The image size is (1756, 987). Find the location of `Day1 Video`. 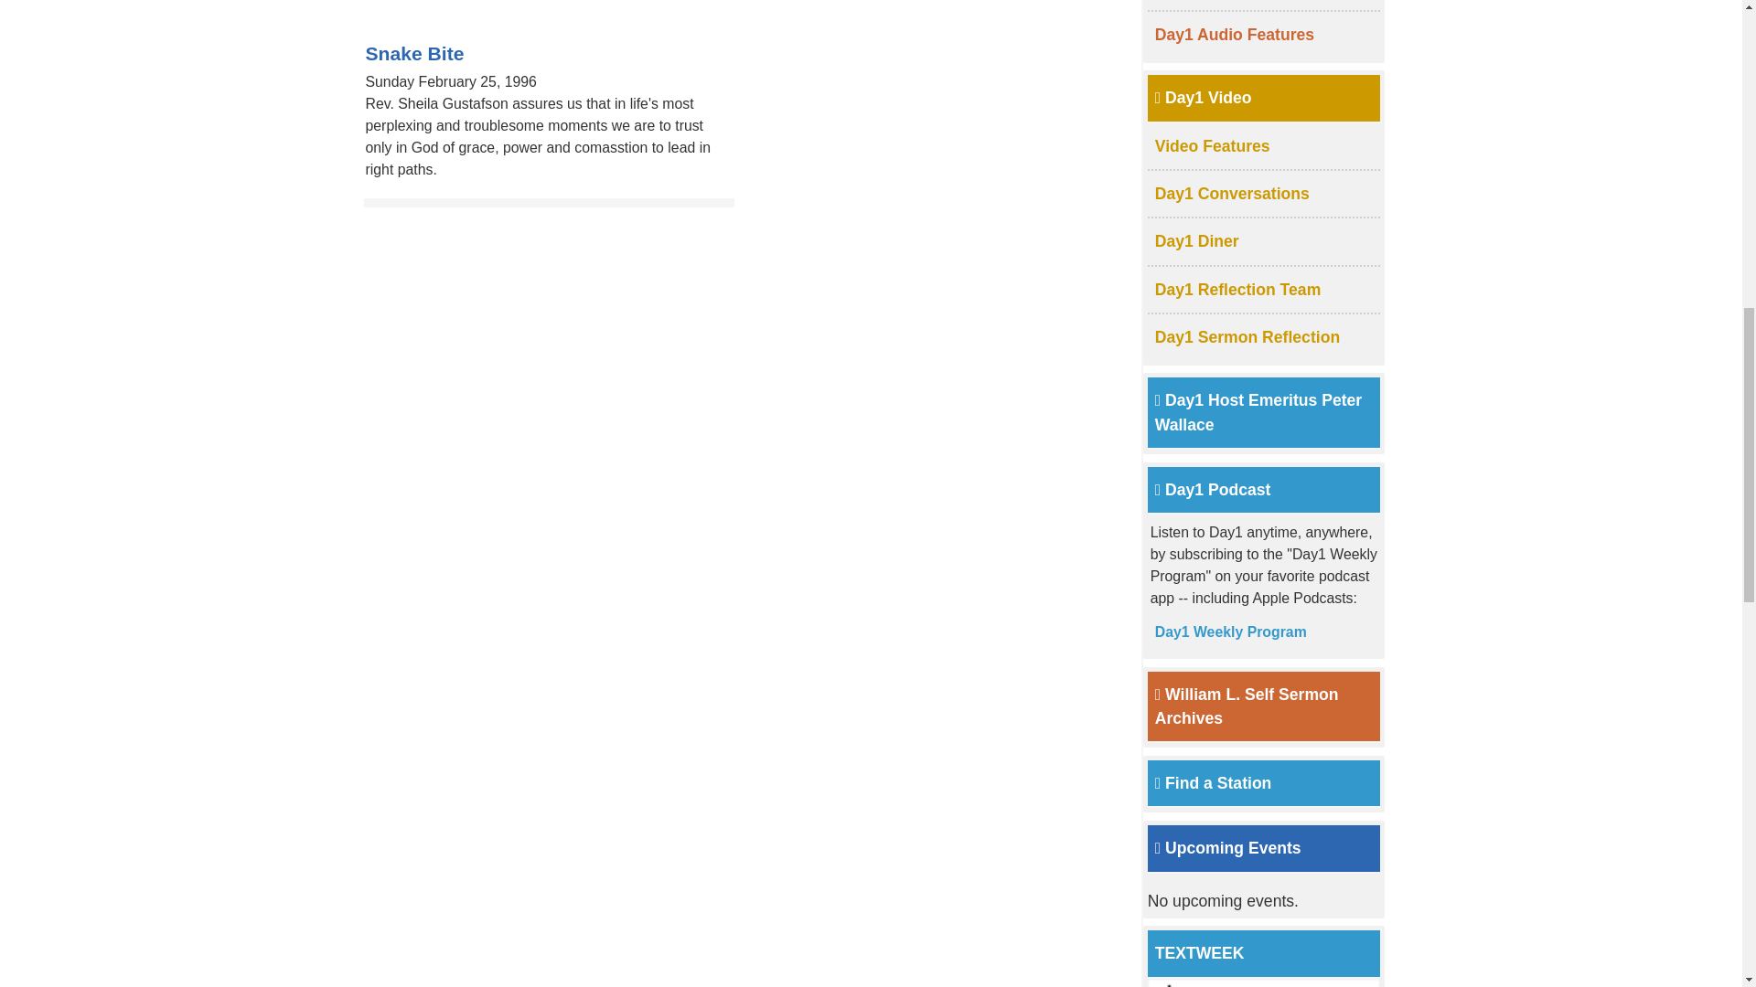

Day1 Video is located at coordinates (1204, 97).